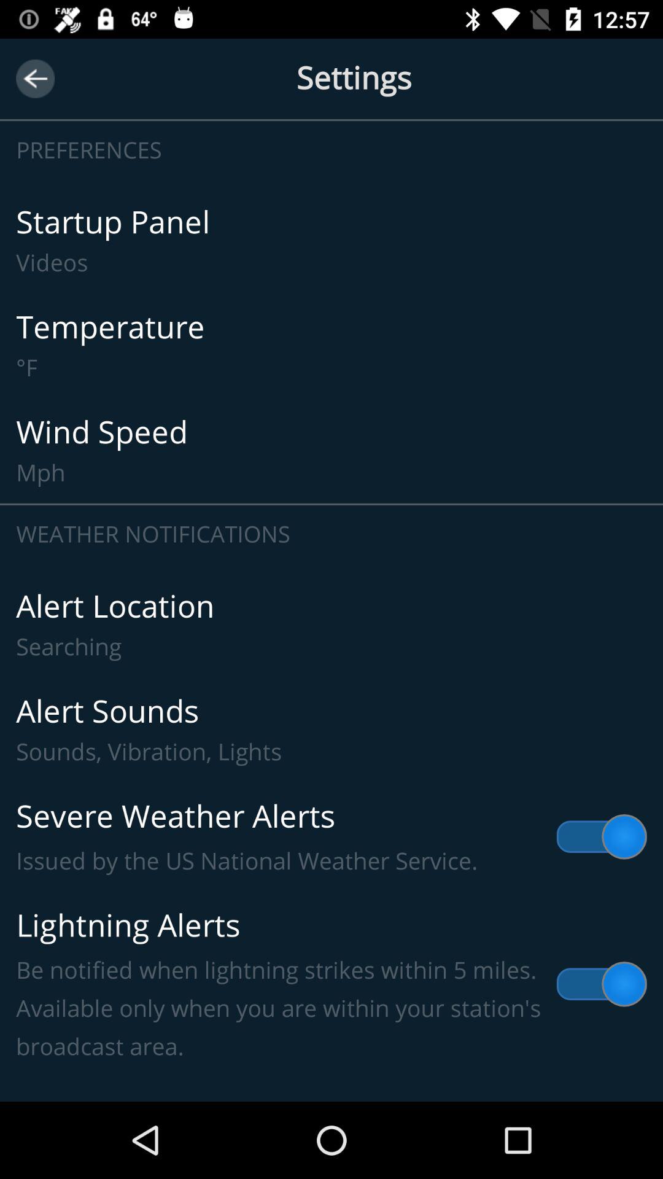  What do you see at coordinates (331, 451) in the screenshot?
I see `flip until wind speed
mph item` at bounding box center [331, 451].